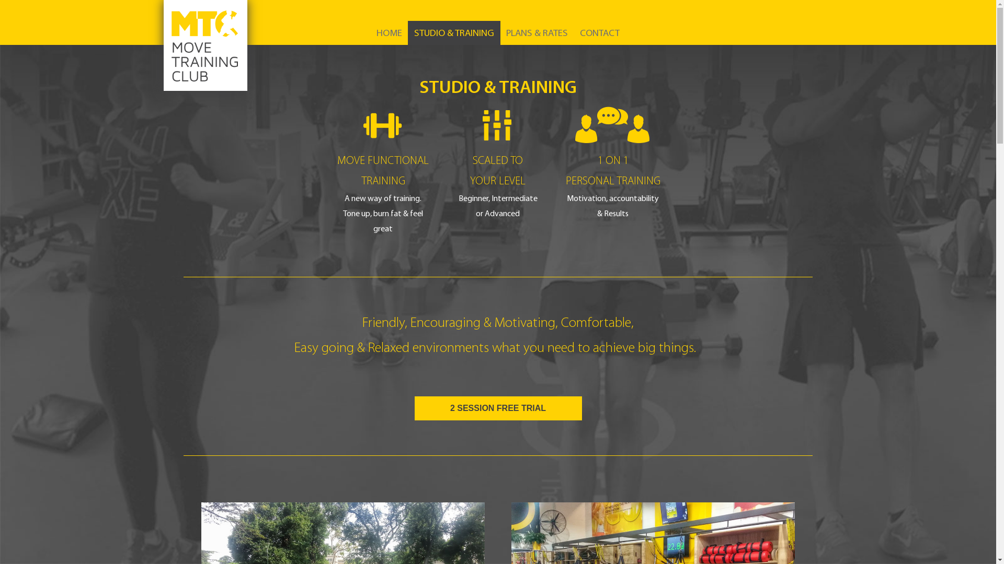 The image size is (1004, 564). Describe the element at coordinates (389, 33) in the screenshot. I see `HOME` at that location.